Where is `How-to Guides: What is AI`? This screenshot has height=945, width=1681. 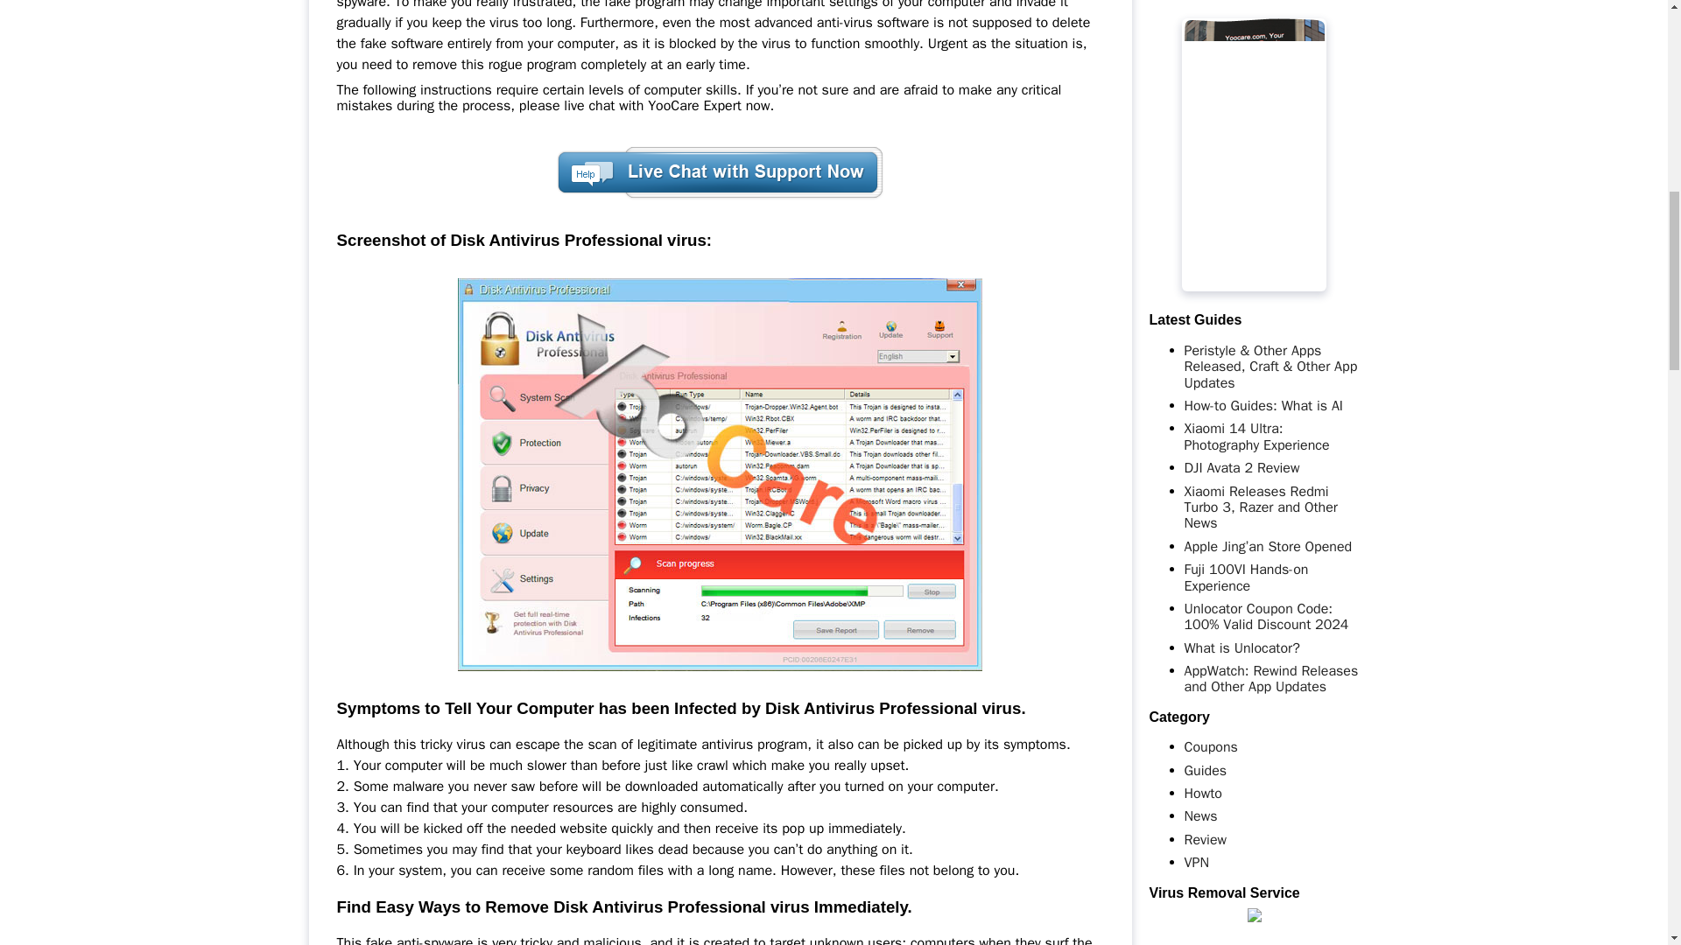
How-to Guides: What is AI is located at coordinates (1263, 406).